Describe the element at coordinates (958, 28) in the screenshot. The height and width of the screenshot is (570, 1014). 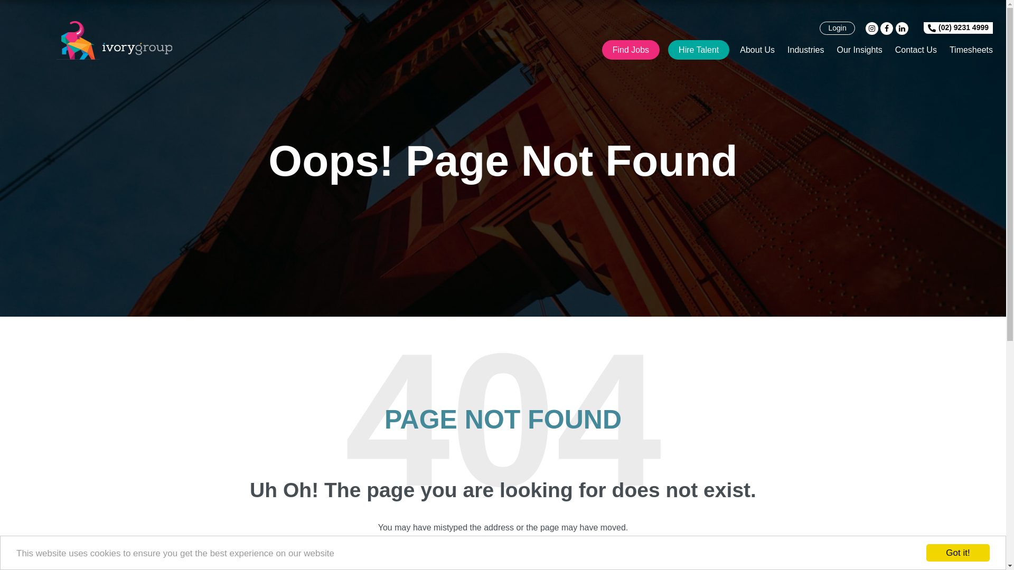
I see `(02) 9231 4999` at that location.